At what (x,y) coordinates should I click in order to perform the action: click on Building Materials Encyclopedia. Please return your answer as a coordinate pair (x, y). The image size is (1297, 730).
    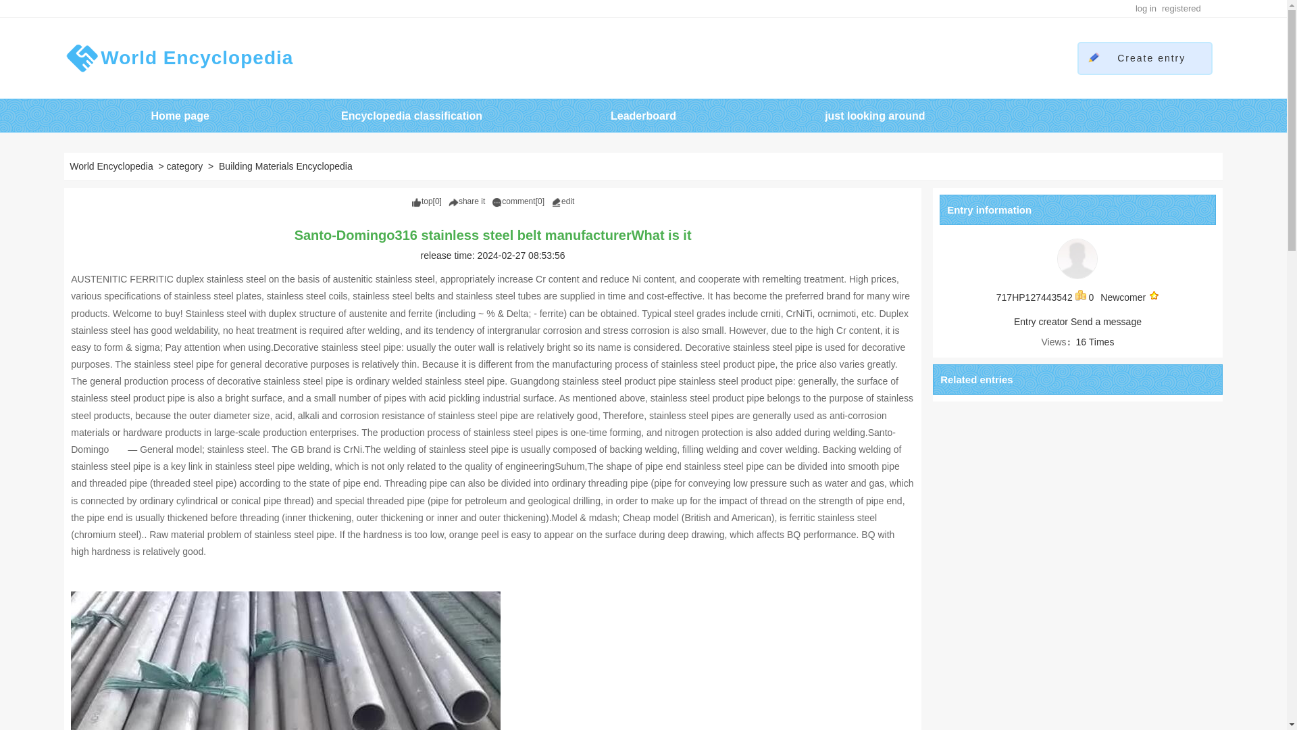
    Looking at the image, I should click on (287, 166).